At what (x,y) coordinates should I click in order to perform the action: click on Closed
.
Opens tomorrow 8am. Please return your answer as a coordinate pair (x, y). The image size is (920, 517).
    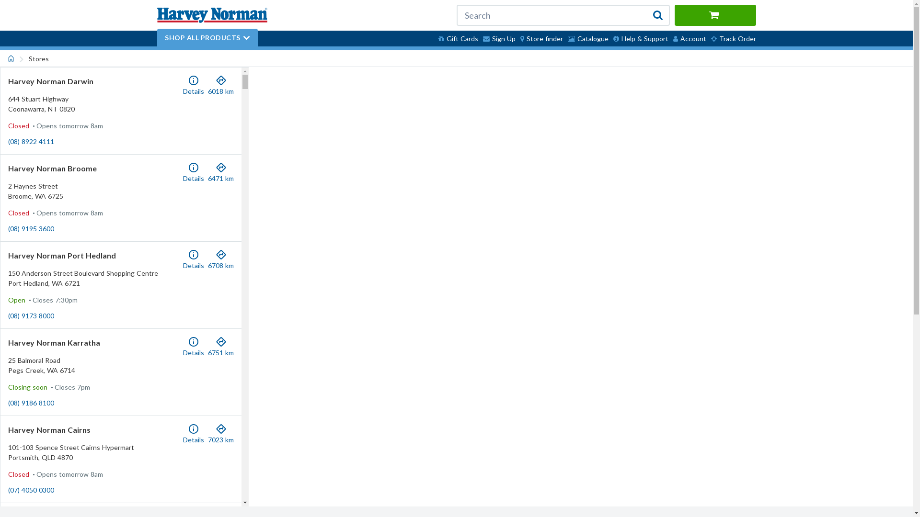
    Looking at the image, I should click on (56, 125).